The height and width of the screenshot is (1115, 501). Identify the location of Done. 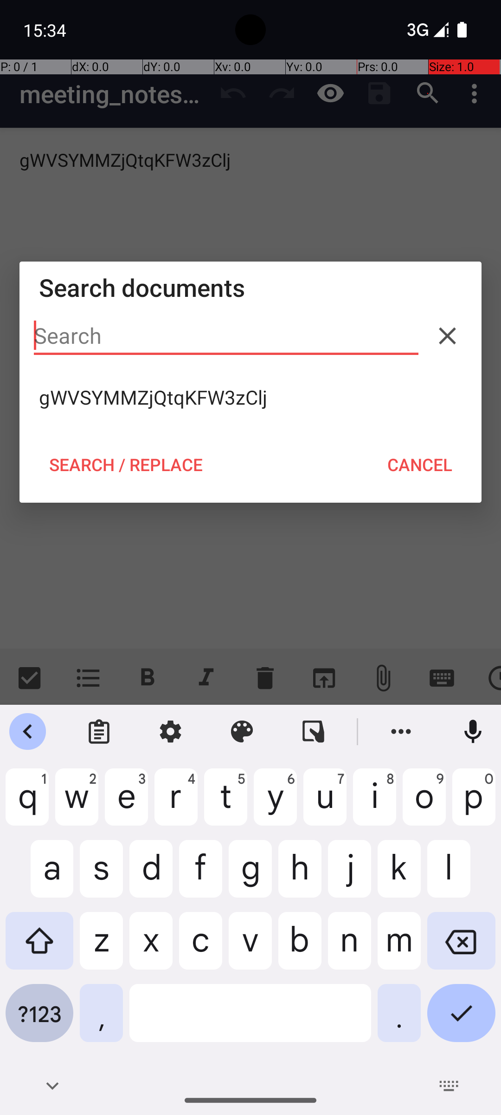
(461, 1020).